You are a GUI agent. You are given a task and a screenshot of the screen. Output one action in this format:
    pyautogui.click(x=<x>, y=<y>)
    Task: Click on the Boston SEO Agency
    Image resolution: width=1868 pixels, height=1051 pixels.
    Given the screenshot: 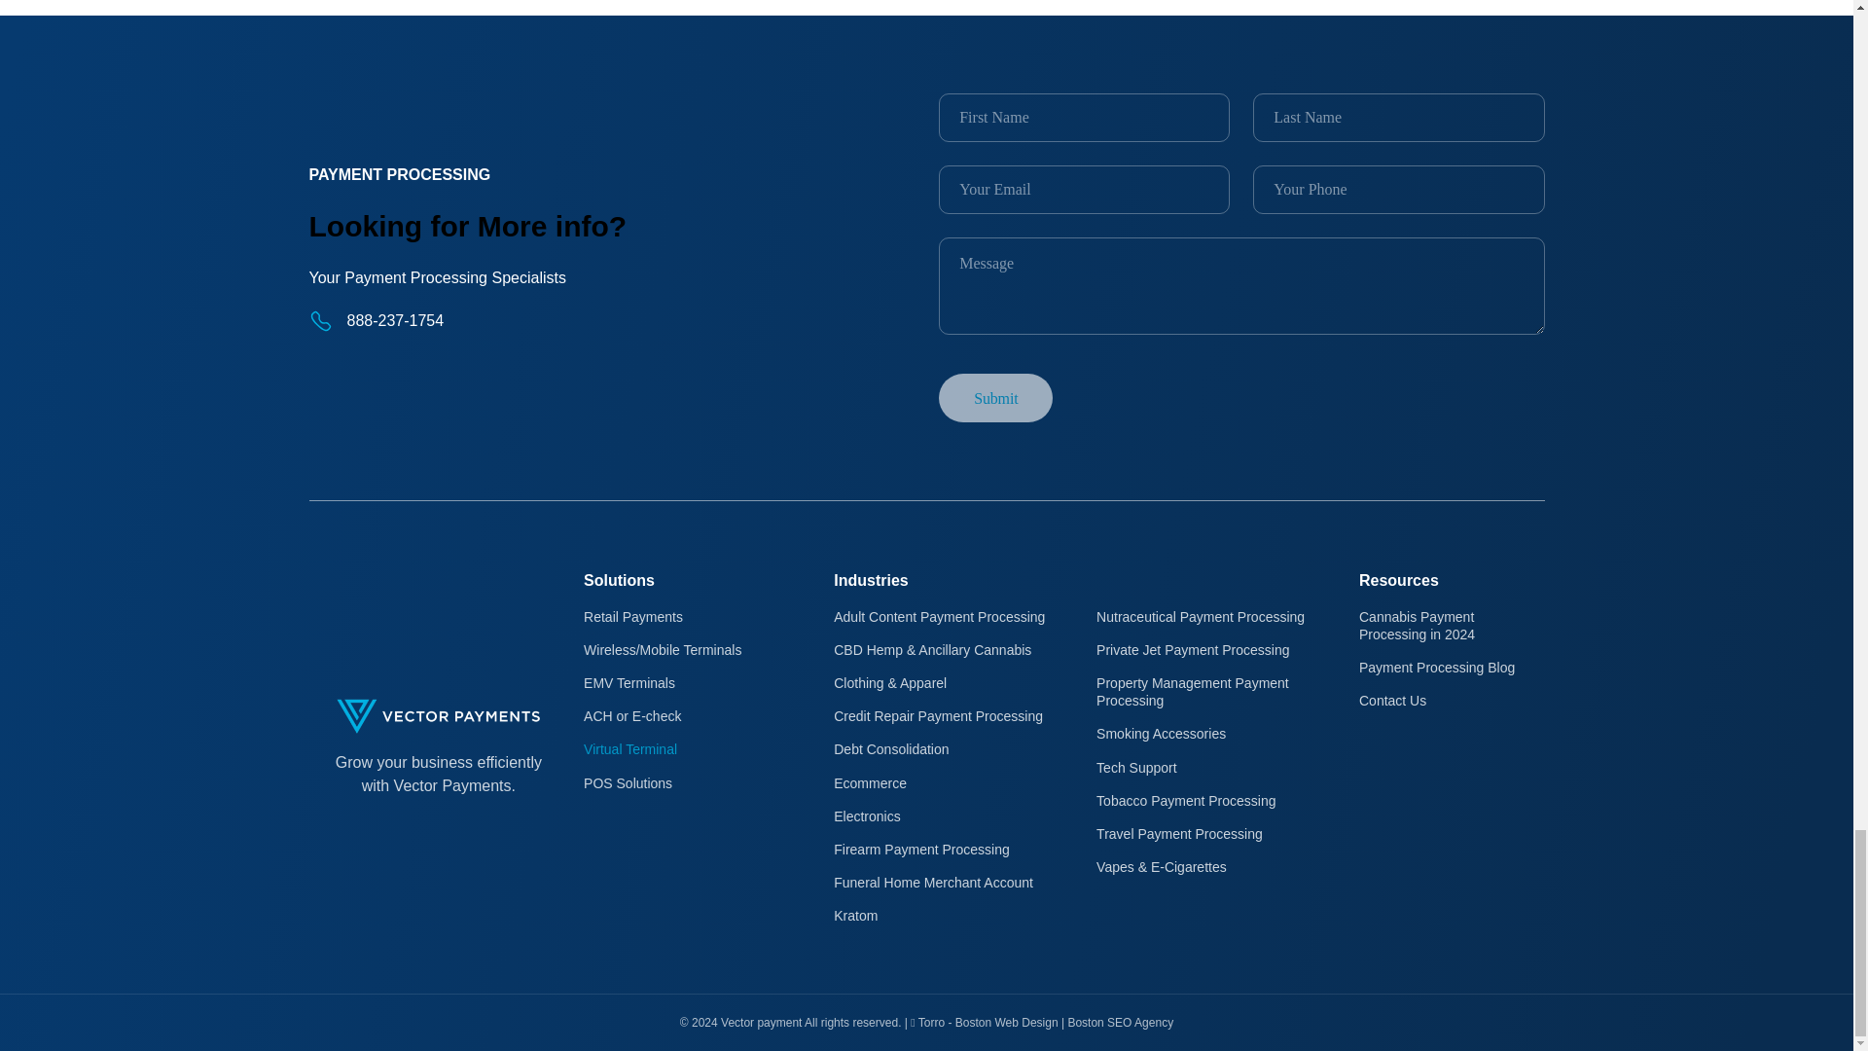 What is the action you would take?
    pyautogui.click(x=1119, y=1023)
    